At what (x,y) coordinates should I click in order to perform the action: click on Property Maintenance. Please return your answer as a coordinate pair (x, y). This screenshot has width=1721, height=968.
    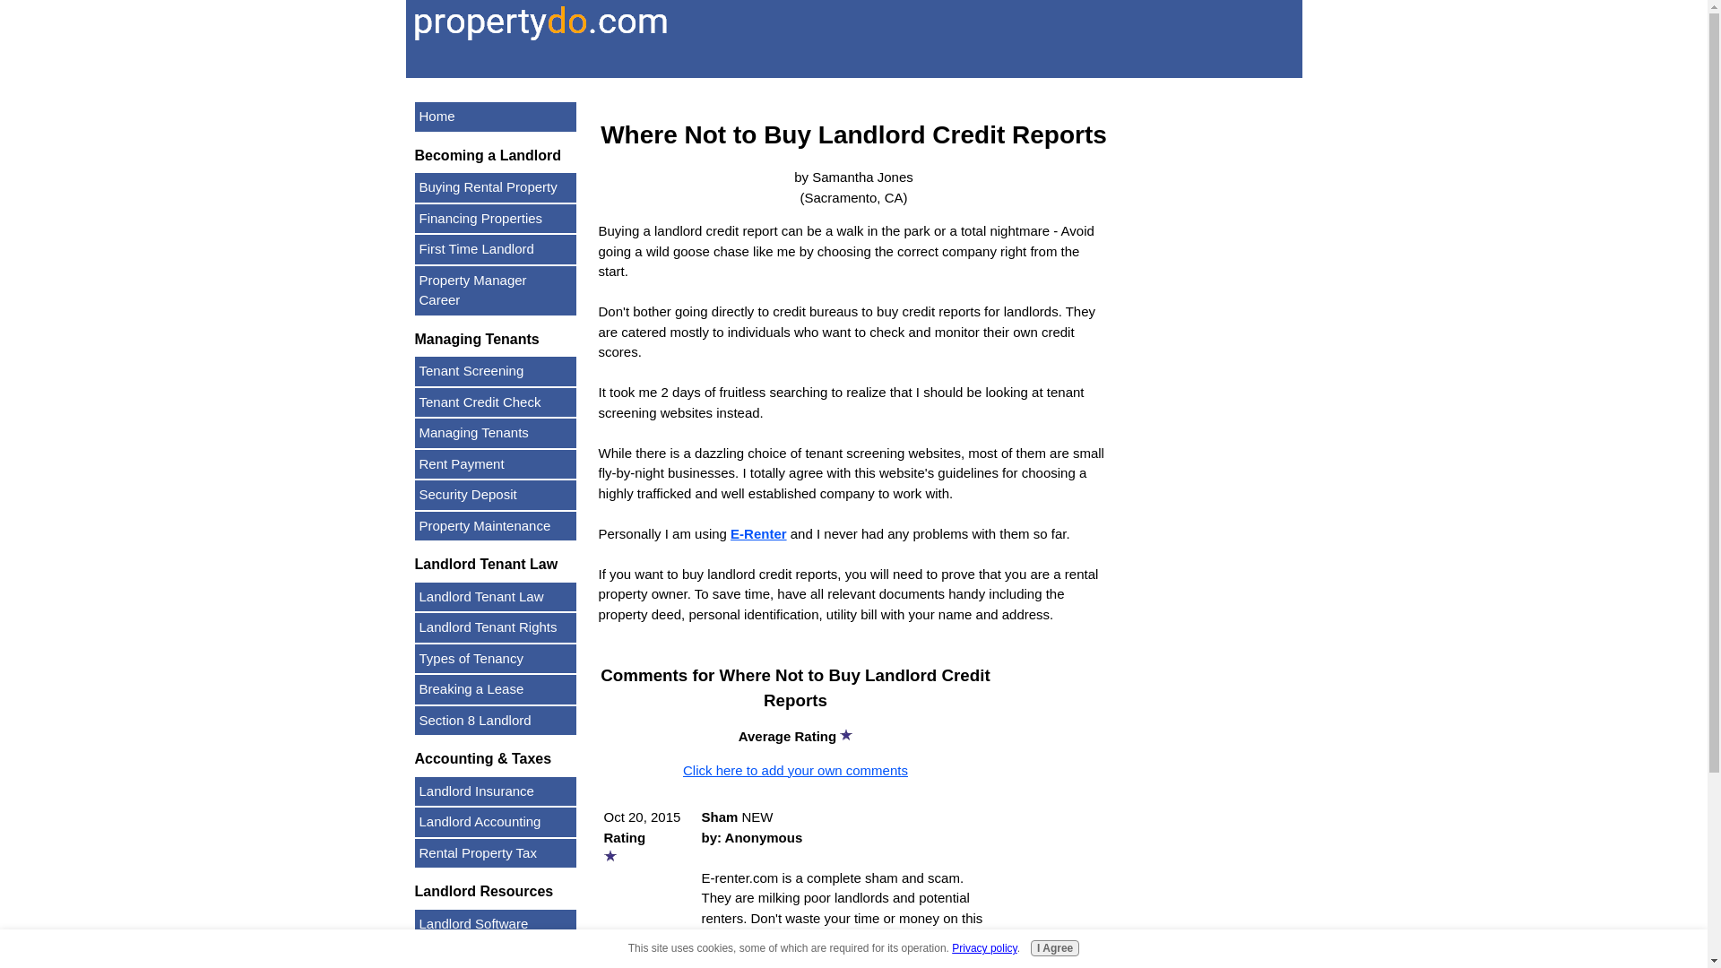
    Looking at the image, I should click on (495, 525).